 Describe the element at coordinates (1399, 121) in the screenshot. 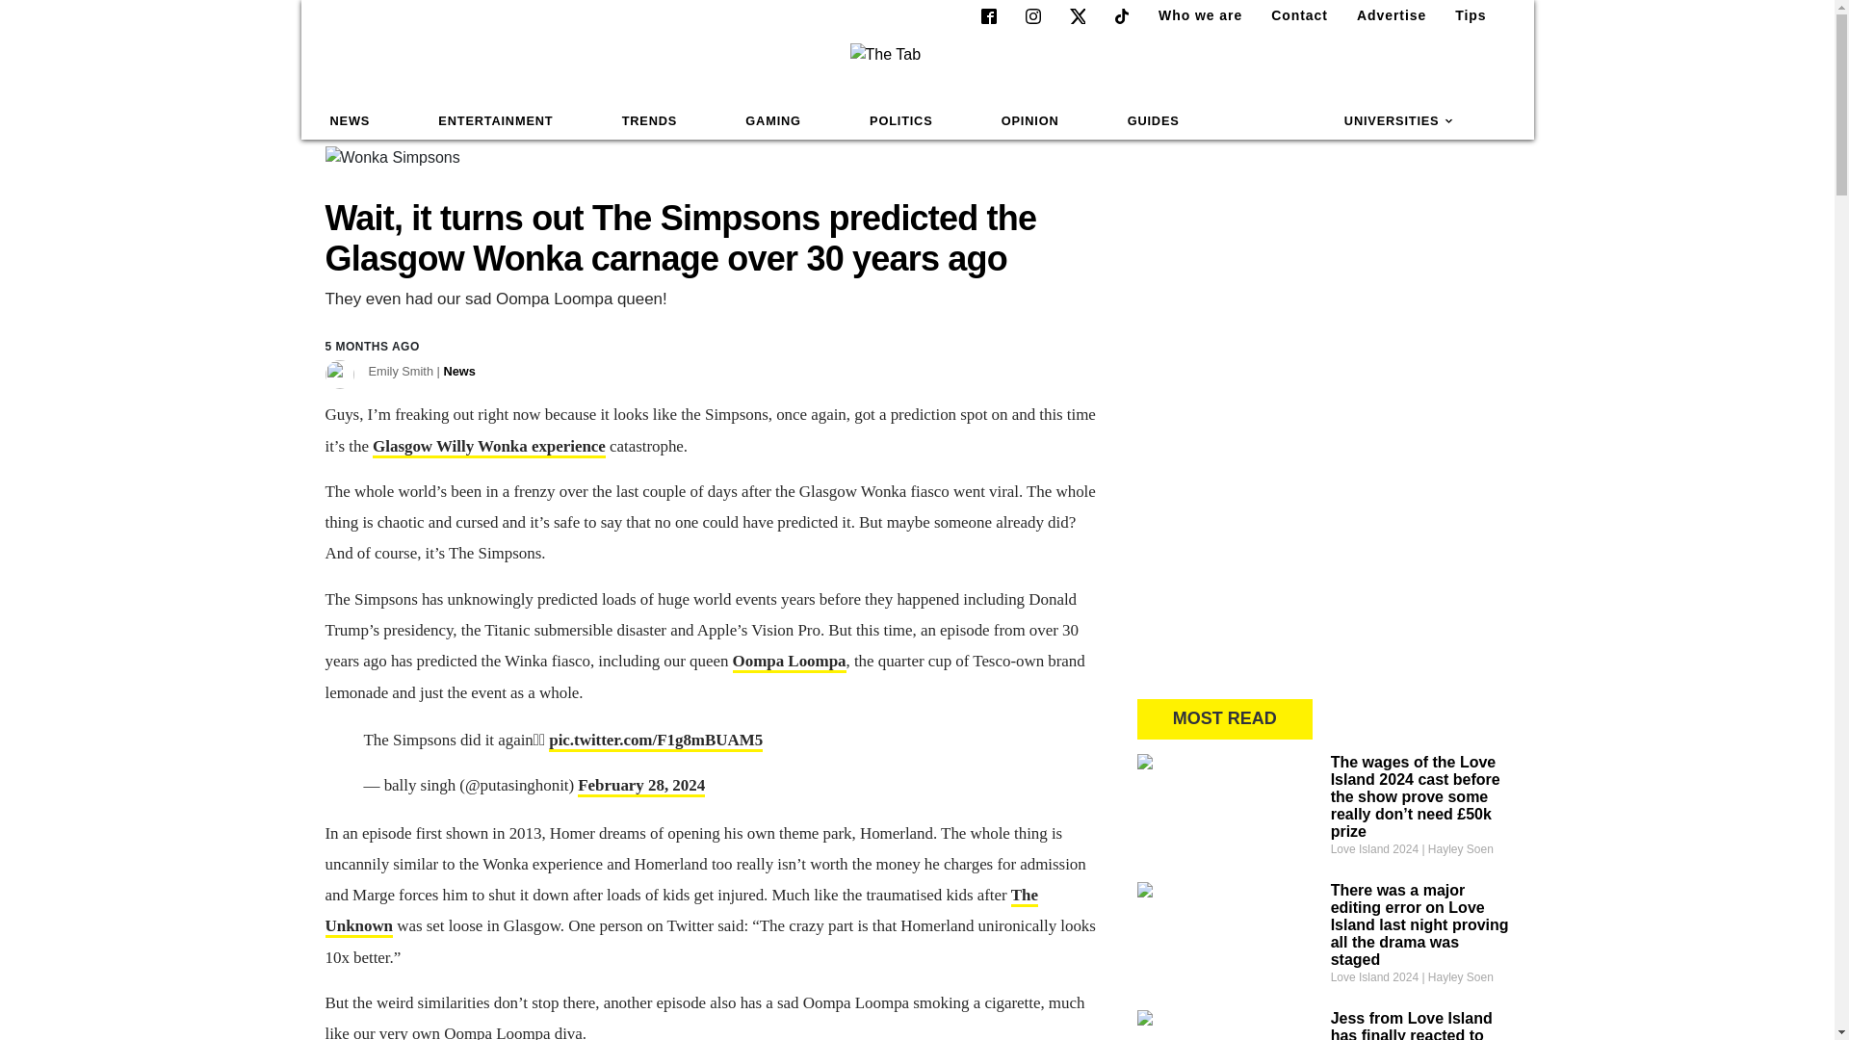

I see `UNIVERSITIES` at that location.